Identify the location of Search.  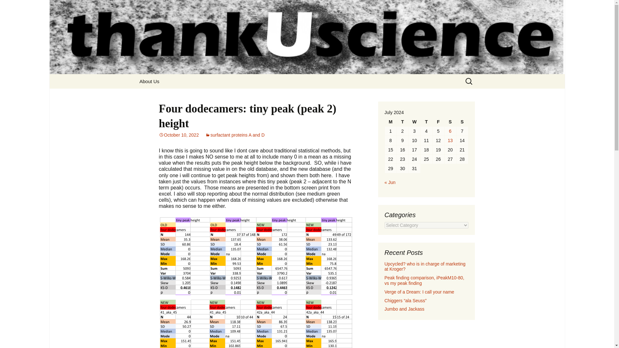
(8, 7).